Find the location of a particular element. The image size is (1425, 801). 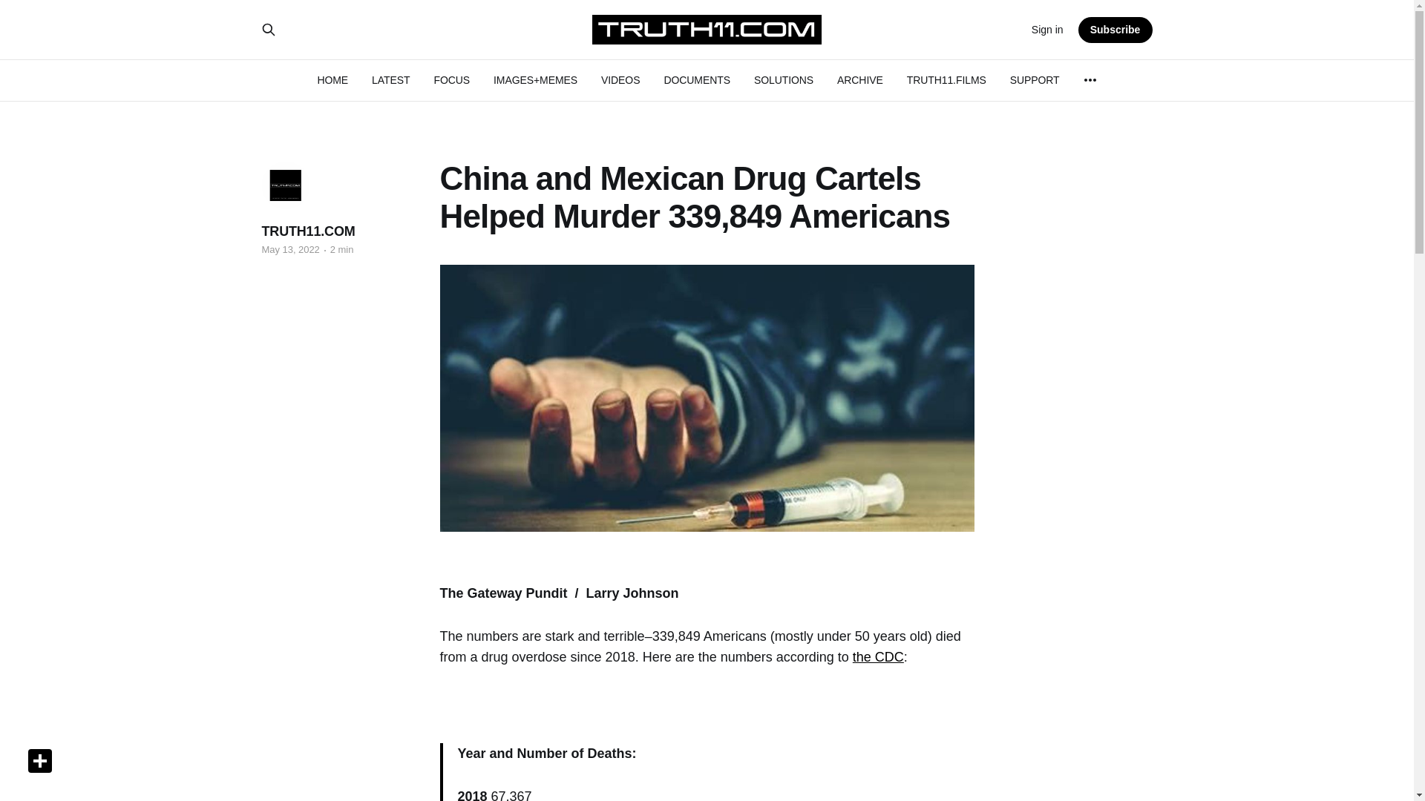

Sign in is located at coordinates (1047, 30).